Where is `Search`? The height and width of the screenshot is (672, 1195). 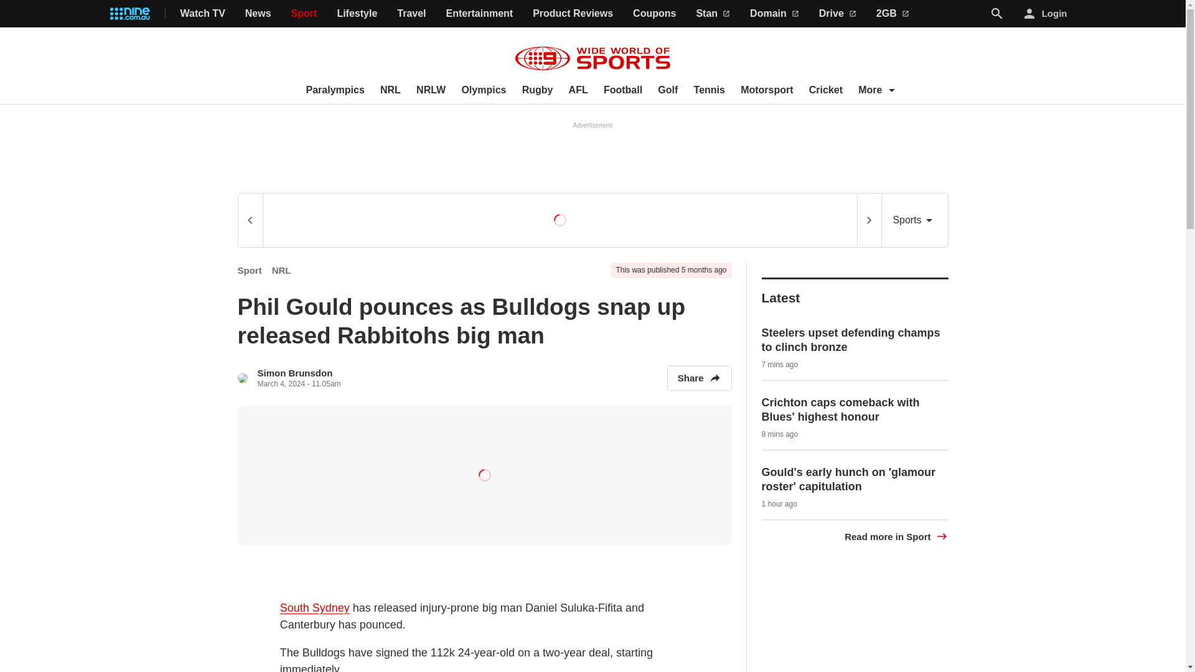
Search is located at coordinates (997, 13).